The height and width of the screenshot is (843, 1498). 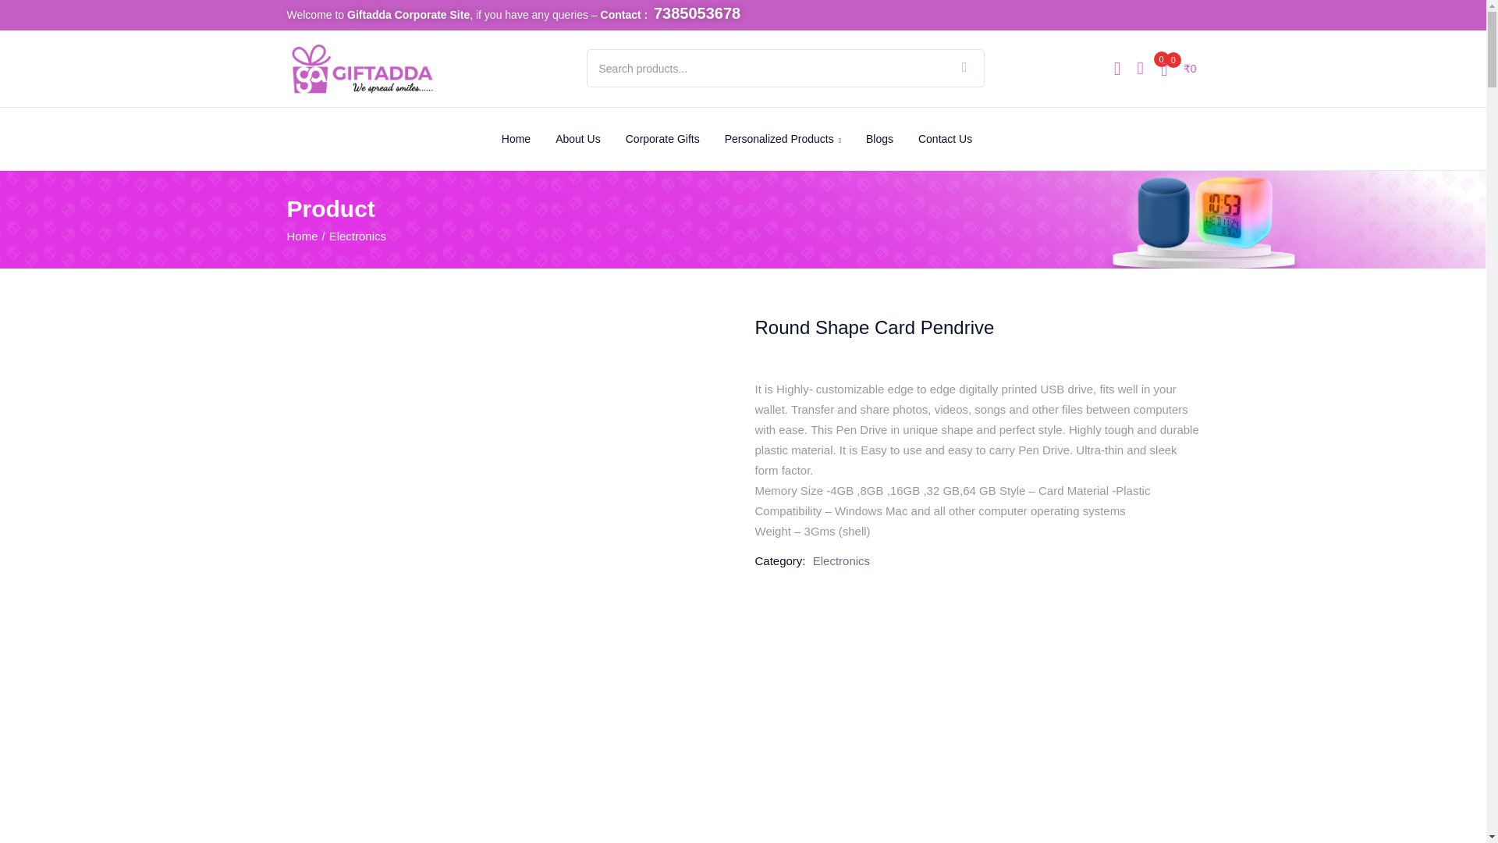 I want to click on View your shopping cart, so click(x=1178, y=68).